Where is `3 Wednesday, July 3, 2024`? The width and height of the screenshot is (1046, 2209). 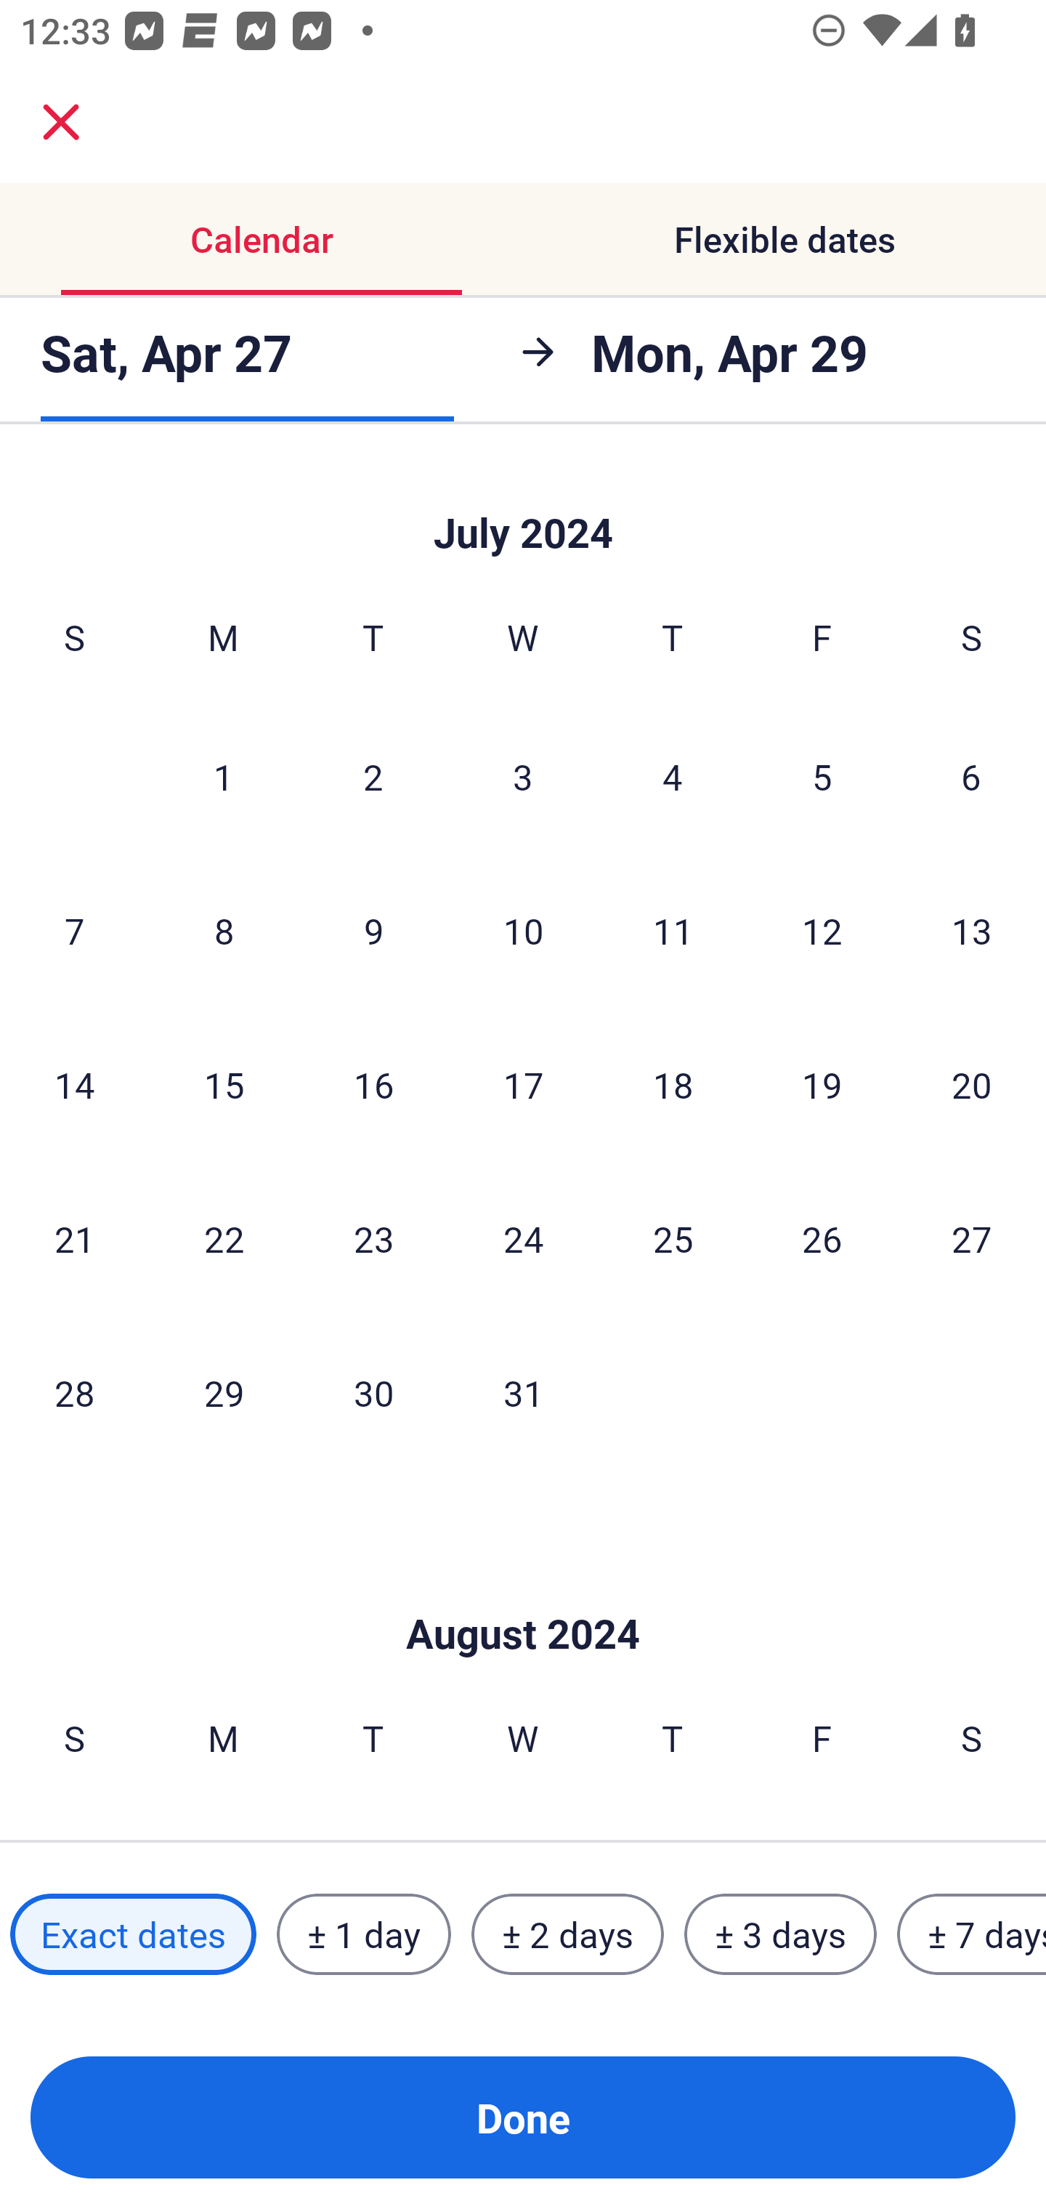
3 Wednesday, July 3, 2024 is located at coordinates (523, 776).